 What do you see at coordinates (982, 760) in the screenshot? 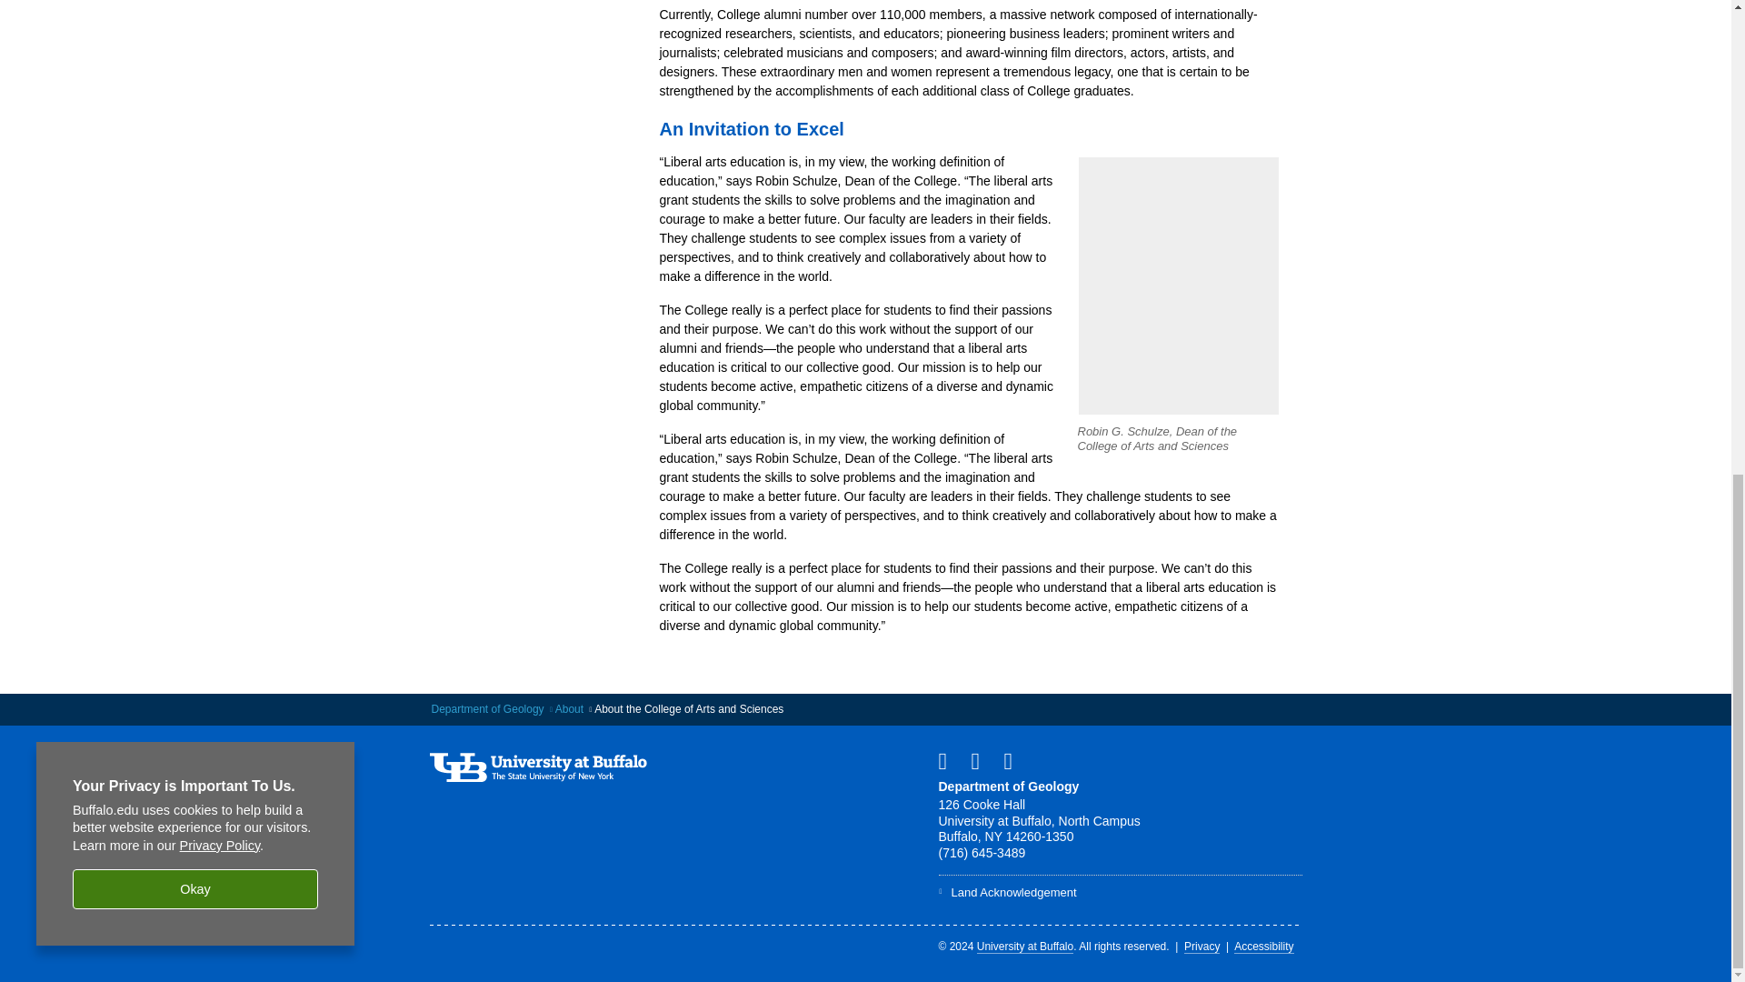
I see `X` at bounding box center [982, 760].